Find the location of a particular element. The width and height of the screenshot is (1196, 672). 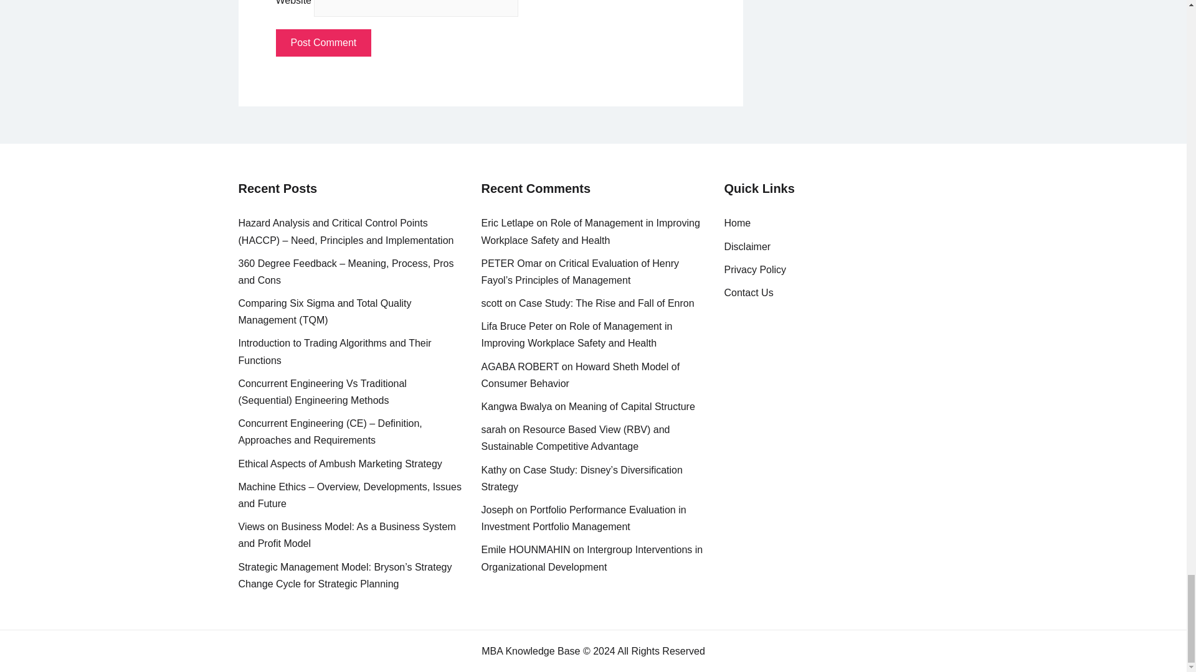

Post Comment is located at coordinates (323, 42).